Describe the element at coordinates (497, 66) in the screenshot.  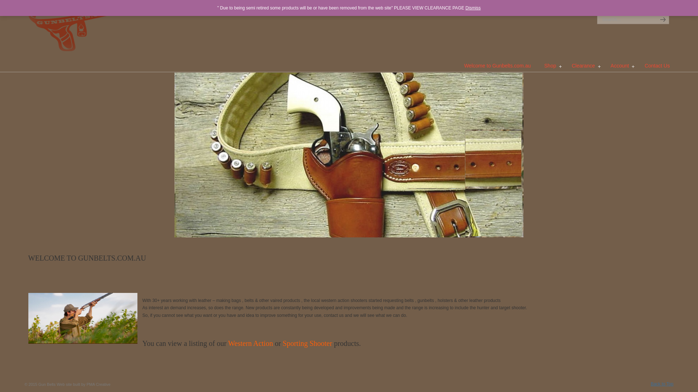
I see `Welcome to Gunbelts.com.au` at that location.